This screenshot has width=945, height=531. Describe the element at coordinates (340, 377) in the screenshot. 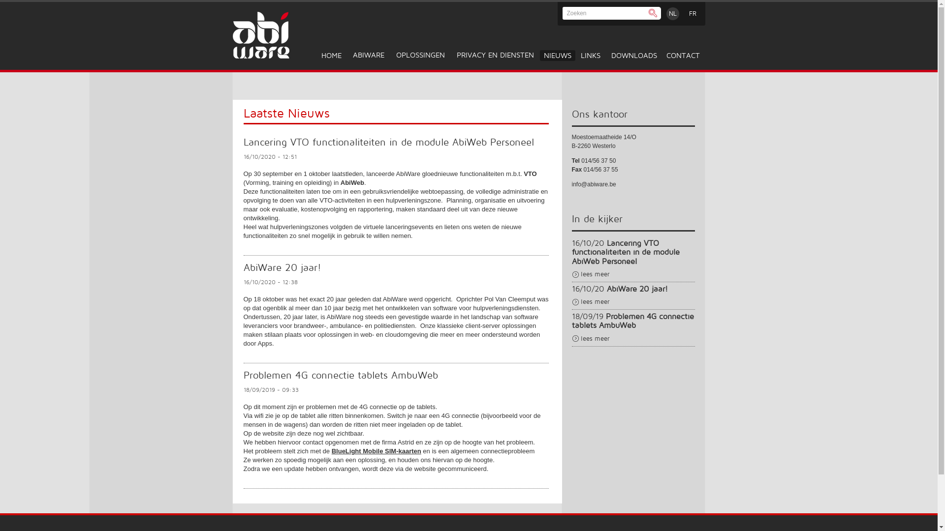

I see `Problemen 4G connectie tablets AmbuWeb` at that location.